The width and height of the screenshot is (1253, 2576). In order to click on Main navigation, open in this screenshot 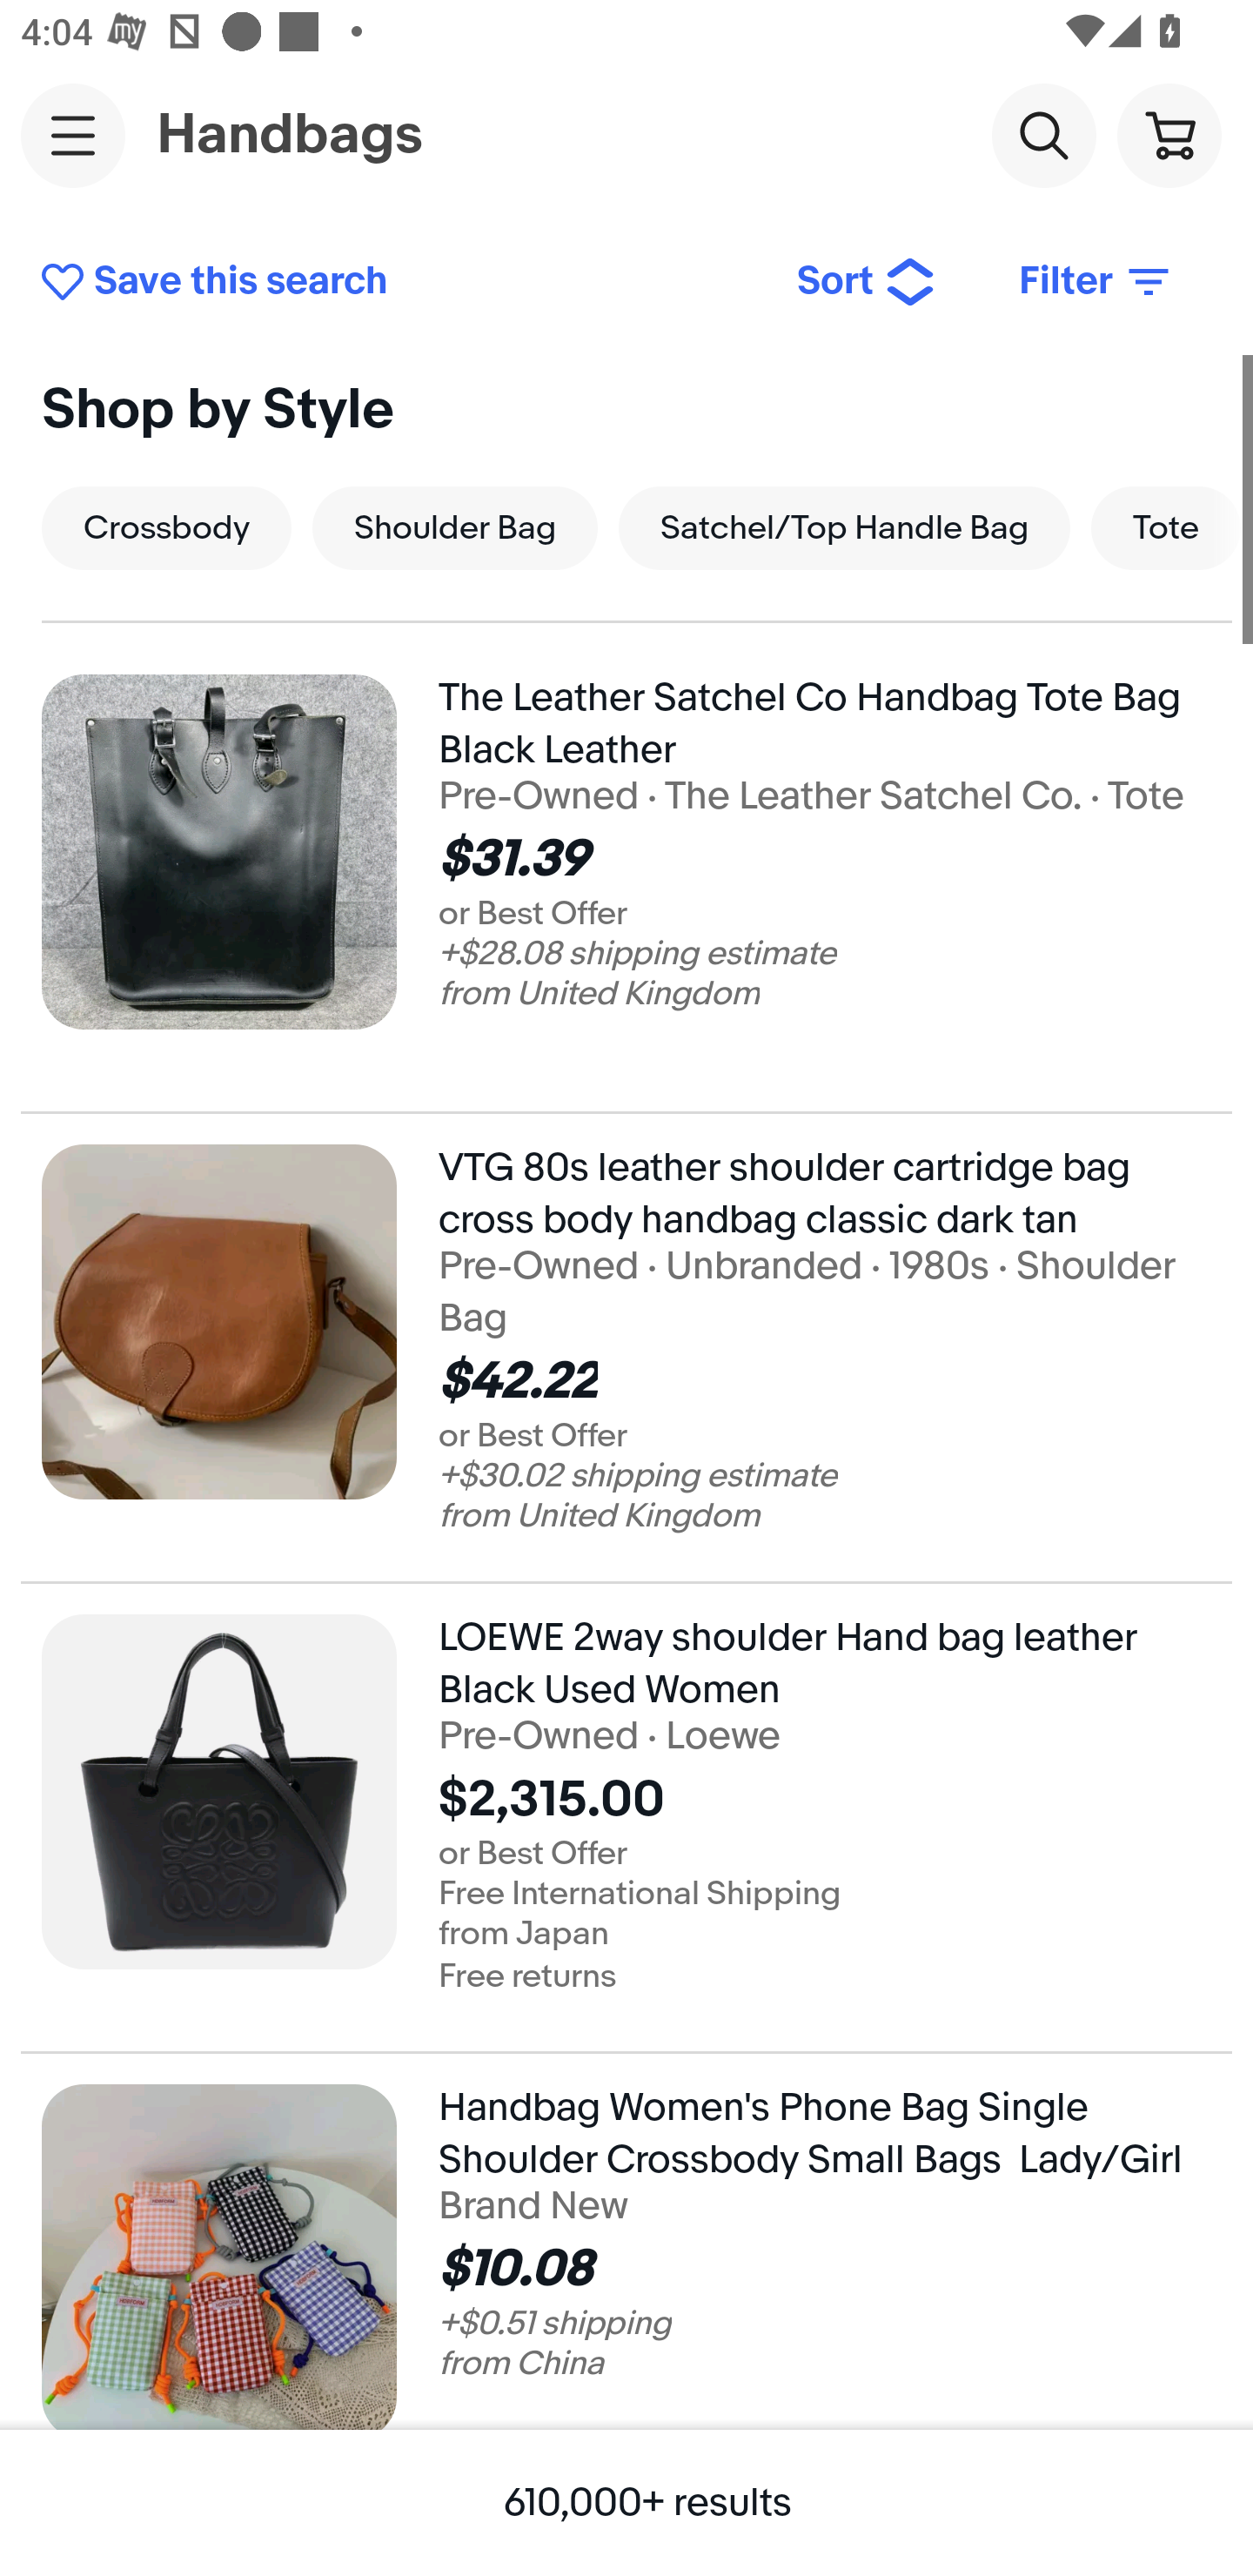, I will do `click(73, 135)`.